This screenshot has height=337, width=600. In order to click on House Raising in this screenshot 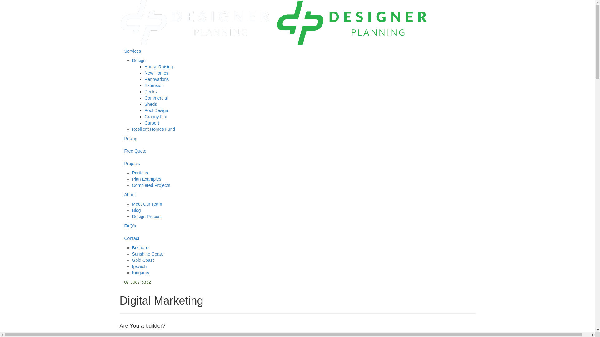, I will do `click(159, 67)`.